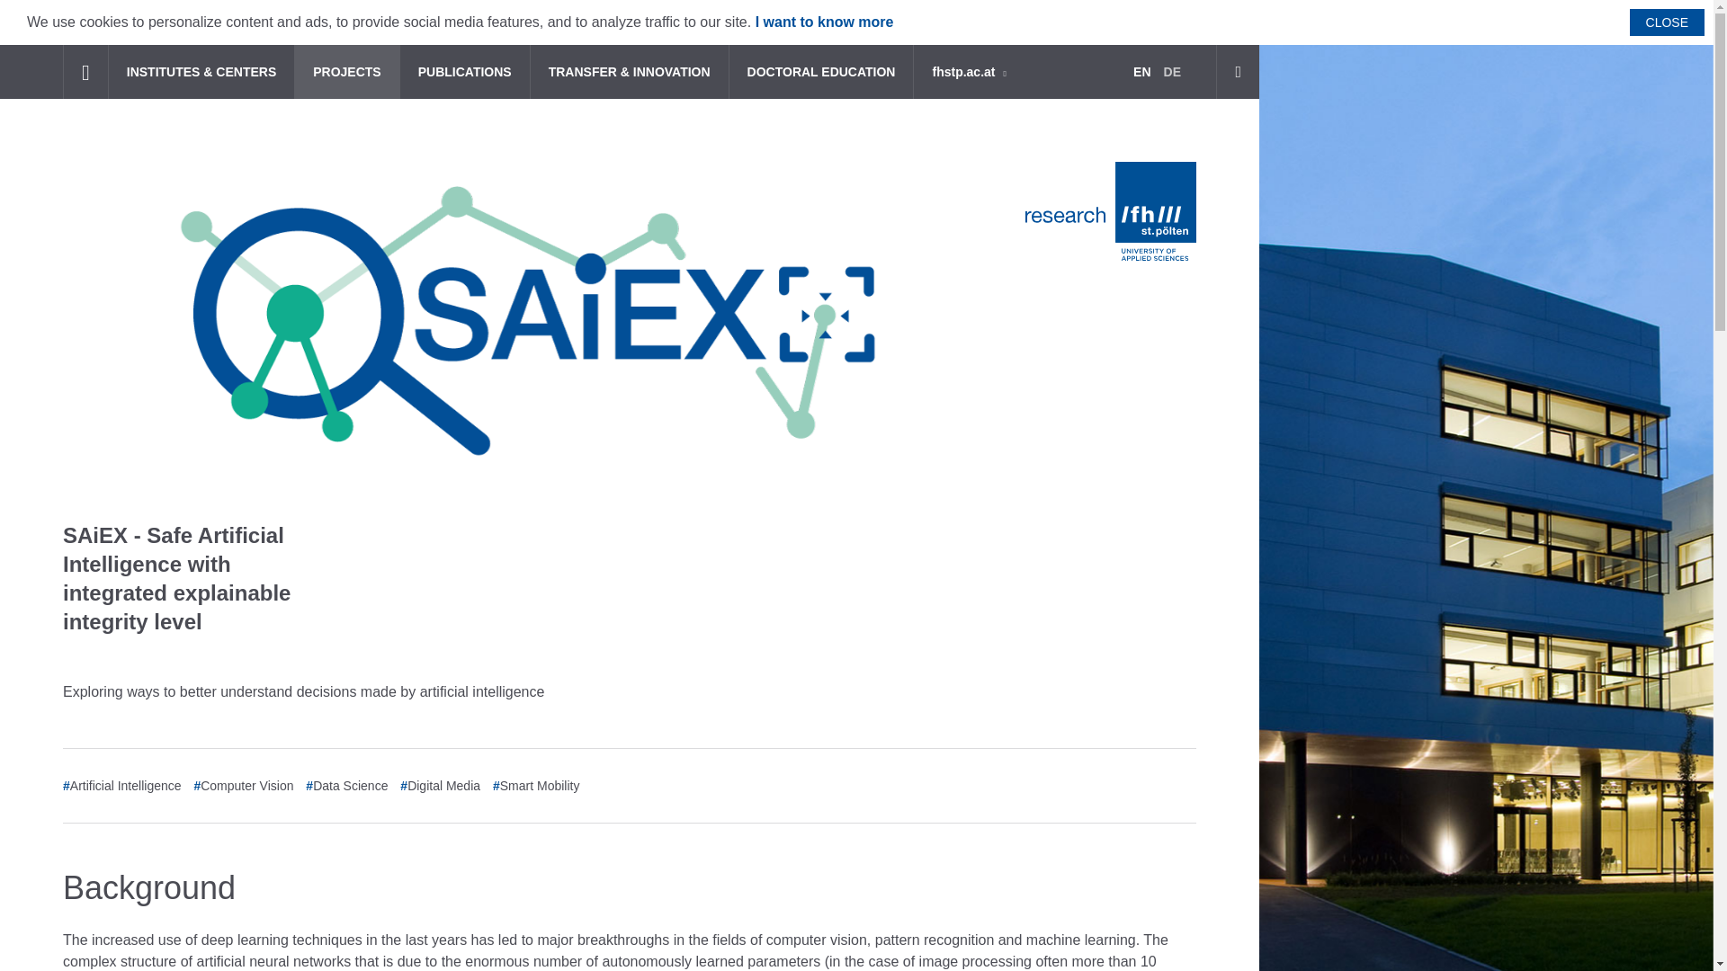 The height and width of the screenshot is (971, 1727). What do you see at coordinates (968, 72) in the screenshot?
I see `fhstp.ac.at` at bounding box center [968, 72].